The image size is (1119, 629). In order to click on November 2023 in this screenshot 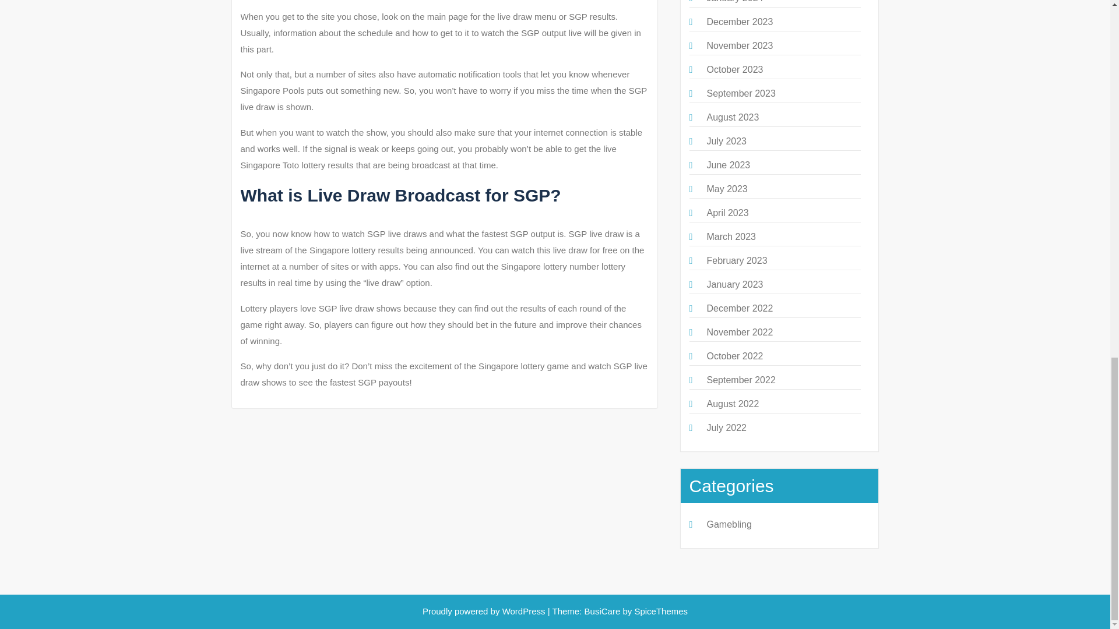, I will do `click(739, 45)`.